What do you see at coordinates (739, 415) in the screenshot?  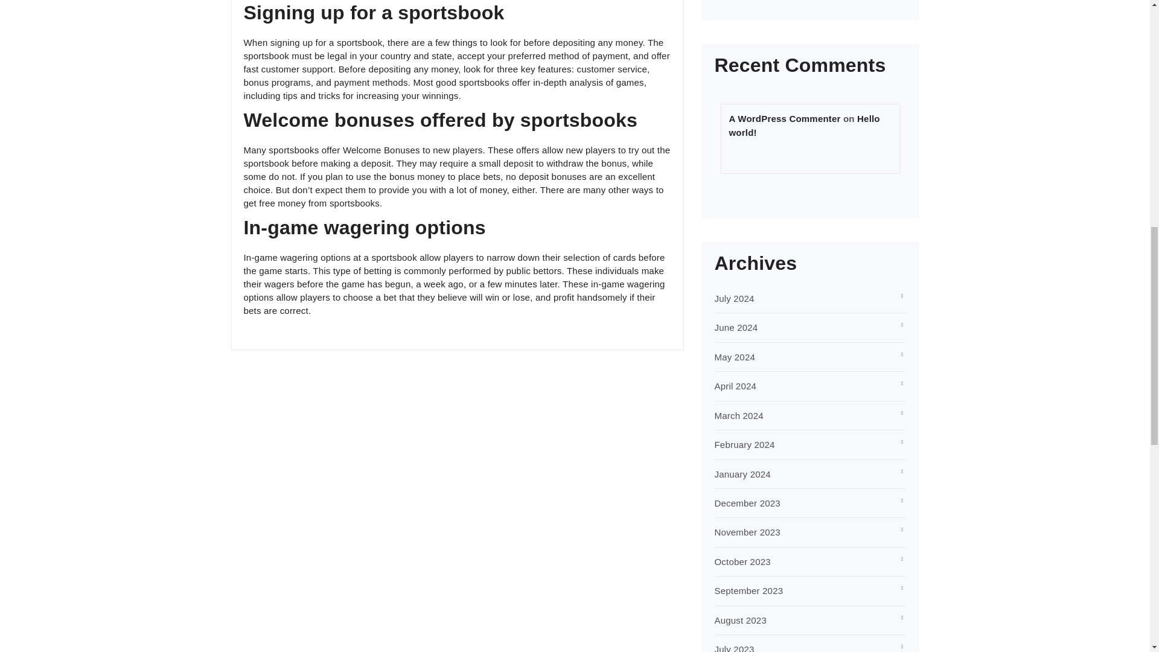 I see `March 2024` at bounding box center [739, 415].